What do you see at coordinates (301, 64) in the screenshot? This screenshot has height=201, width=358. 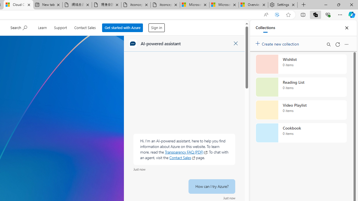 I see `Wishlist collection, 0 items` at bounding box center [301, 64].